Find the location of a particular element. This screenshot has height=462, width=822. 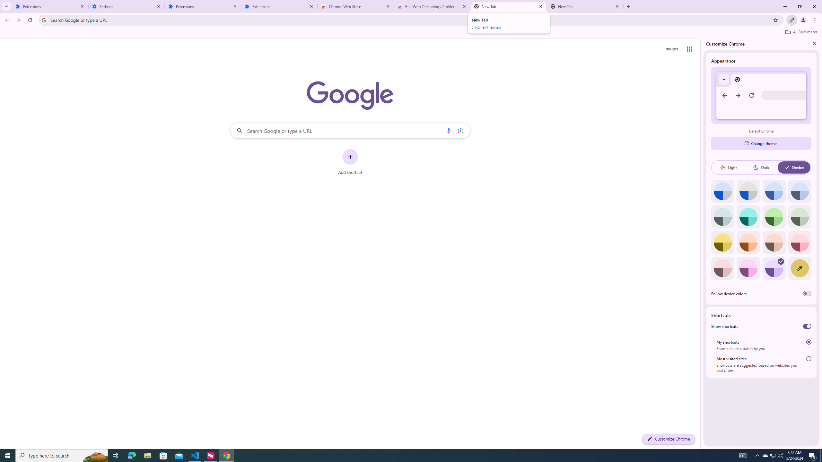

Add shortcut is located at coordinates (350, 162).